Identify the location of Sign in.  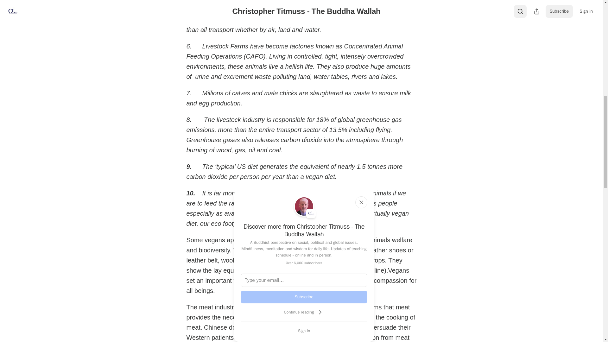
(304, 331).